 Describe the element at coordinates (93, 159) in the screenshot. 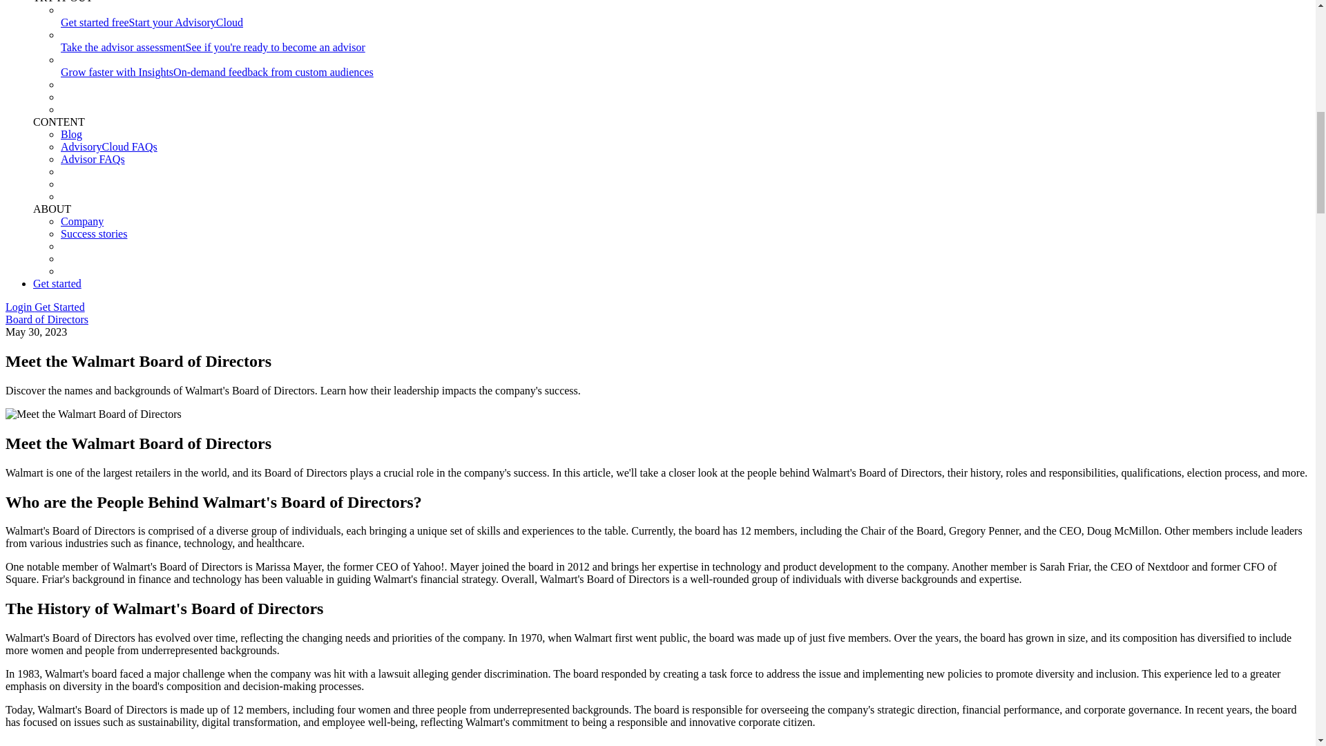

I see `Advisor FAQs` at that location.